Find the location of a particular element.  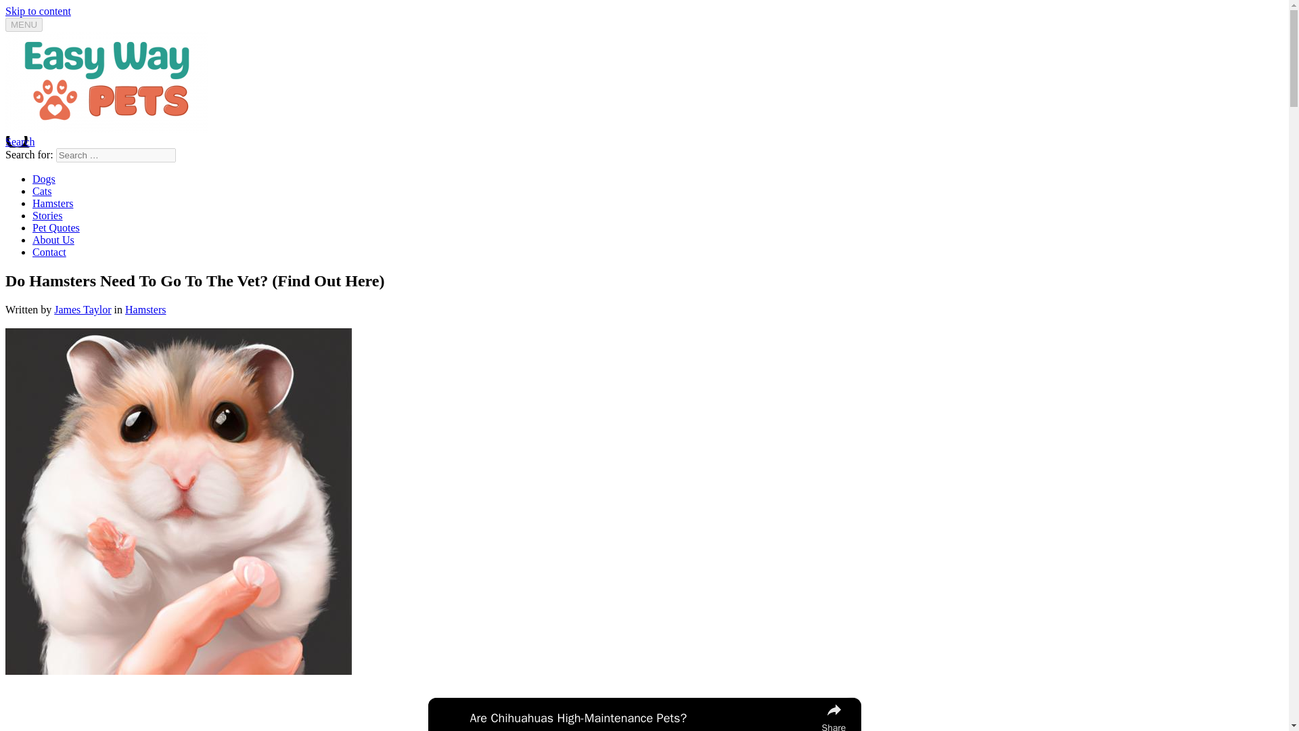

Dogs is located at coordinates (44, 179).